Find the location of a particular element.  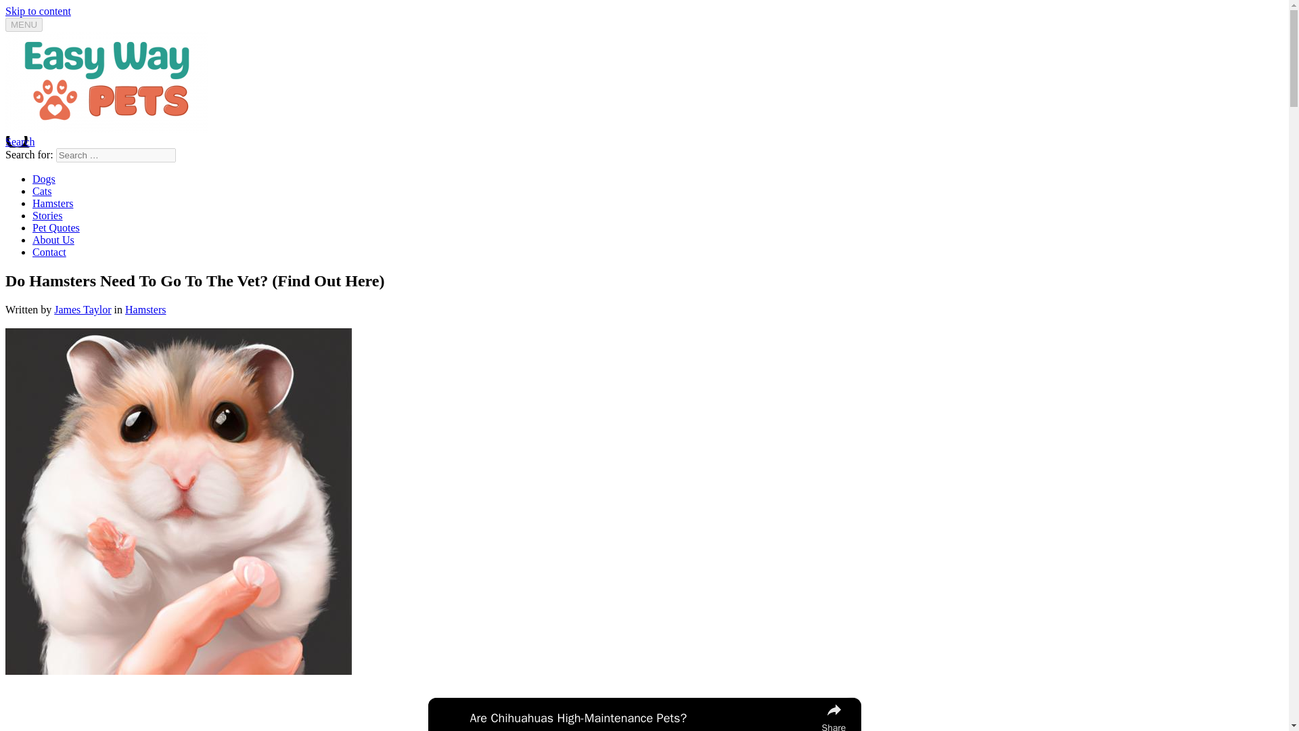

Dogs is located at coordinates (44, 179).